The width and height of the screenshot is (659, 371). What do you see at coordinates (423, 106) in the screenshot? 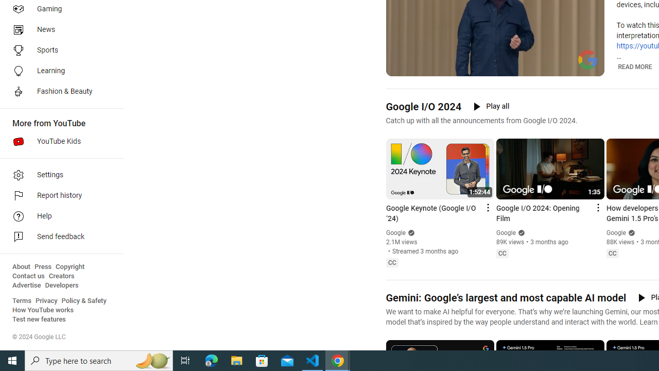
I see `Google I/O 2024` at bounding box center [423, 106].